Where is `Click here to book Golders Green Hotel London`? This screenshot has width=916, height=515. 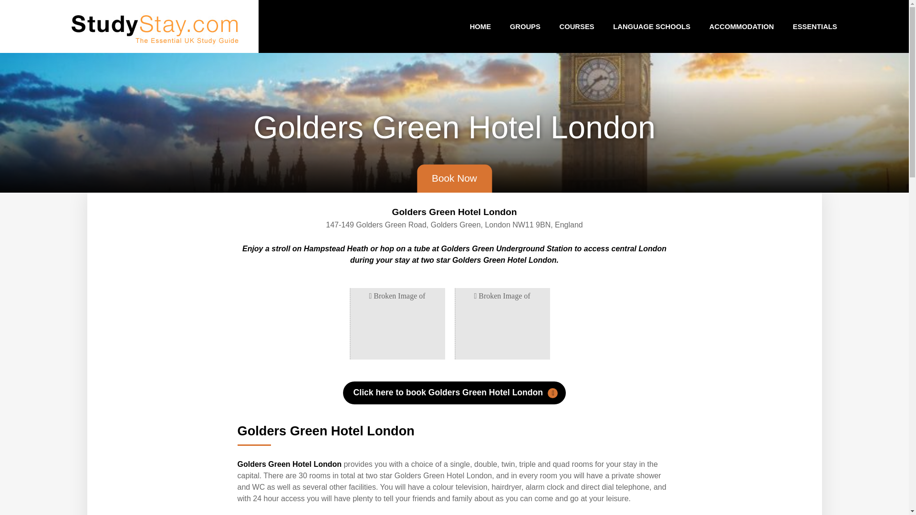 Click here to book Golders Green Hotel London is located at coordinates (454, 393).